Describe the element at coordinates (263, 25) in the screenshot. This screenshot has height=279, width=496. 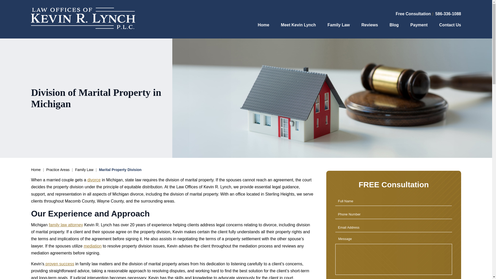
I see `Home` at that location.